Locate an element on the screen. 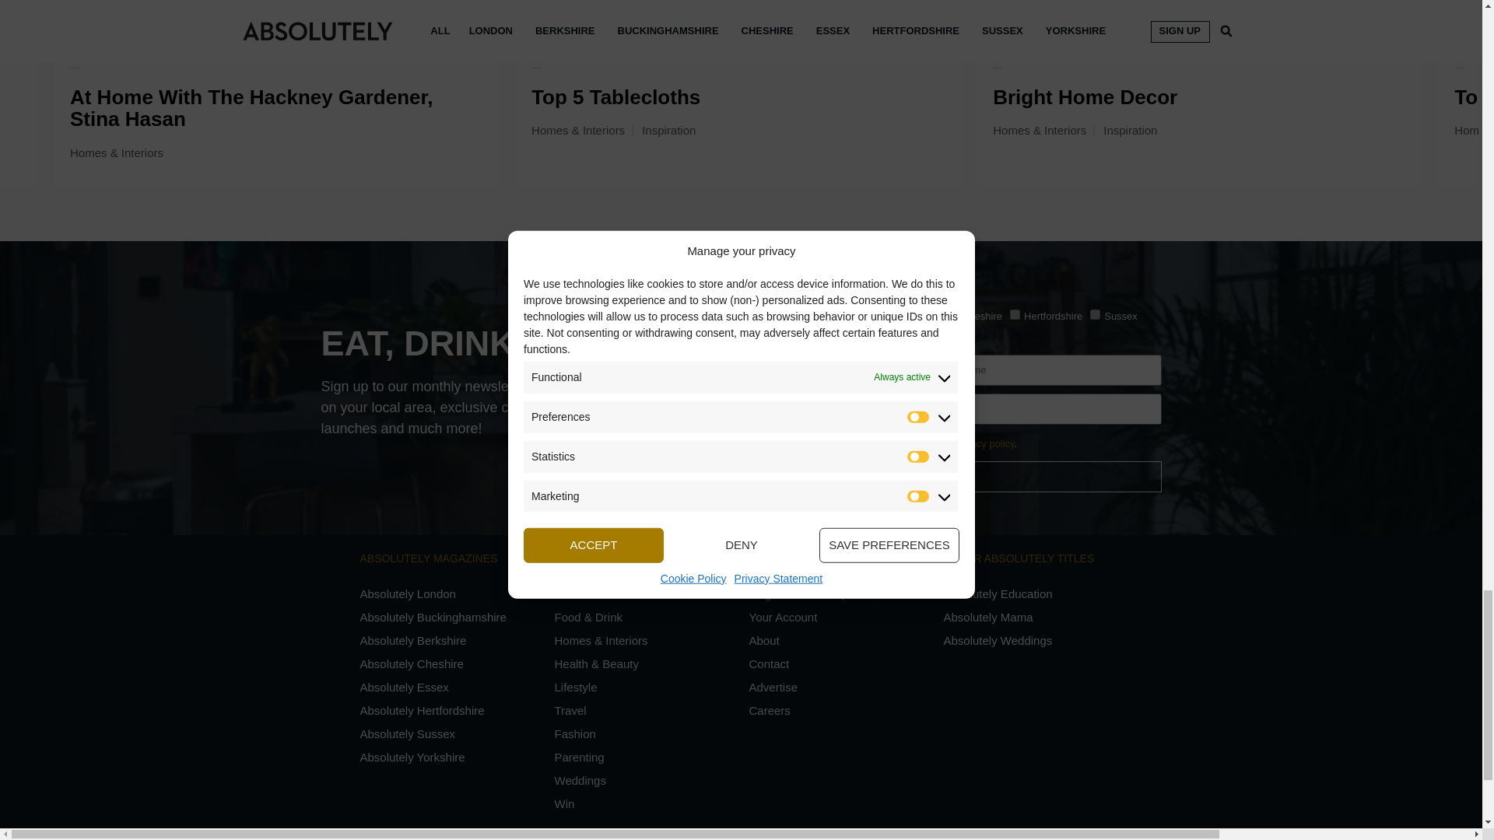 The height and width of the screenshot is (840, 1494). Cheshire is located at coordinates (952, 314).